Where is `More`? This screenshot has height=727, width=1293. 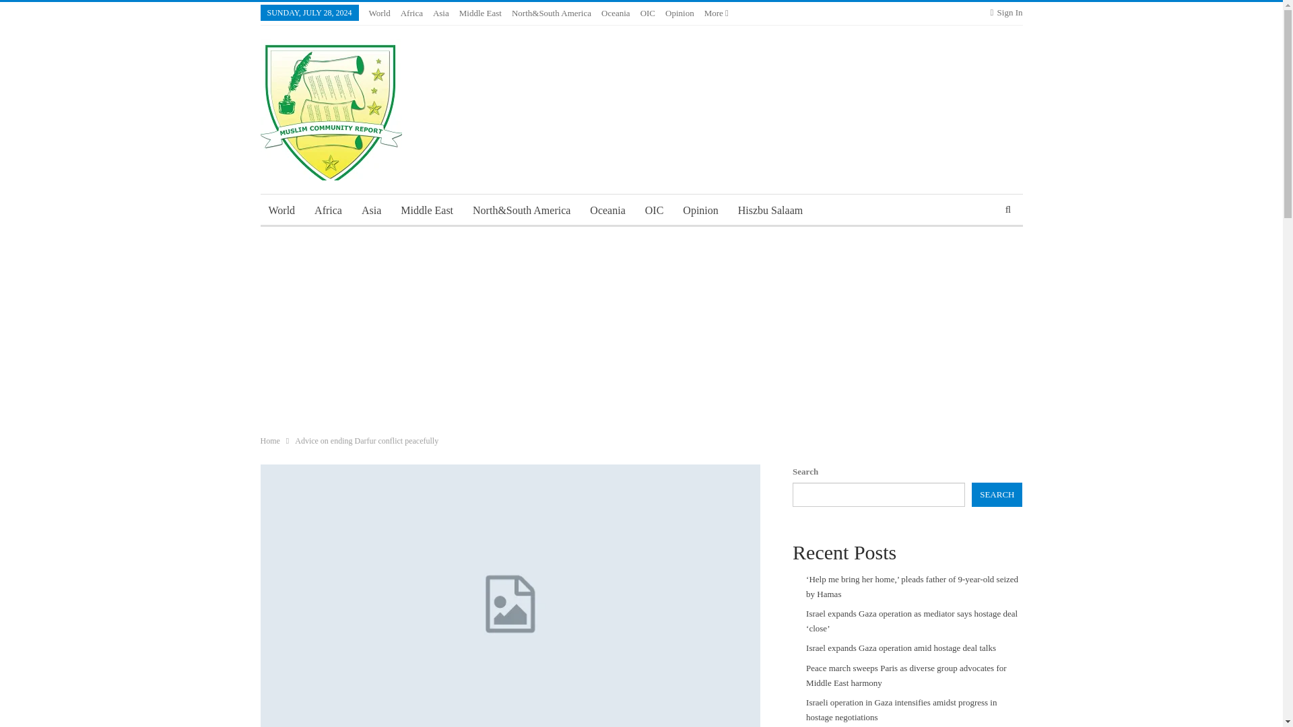
More is located at coordinates (717, 13).